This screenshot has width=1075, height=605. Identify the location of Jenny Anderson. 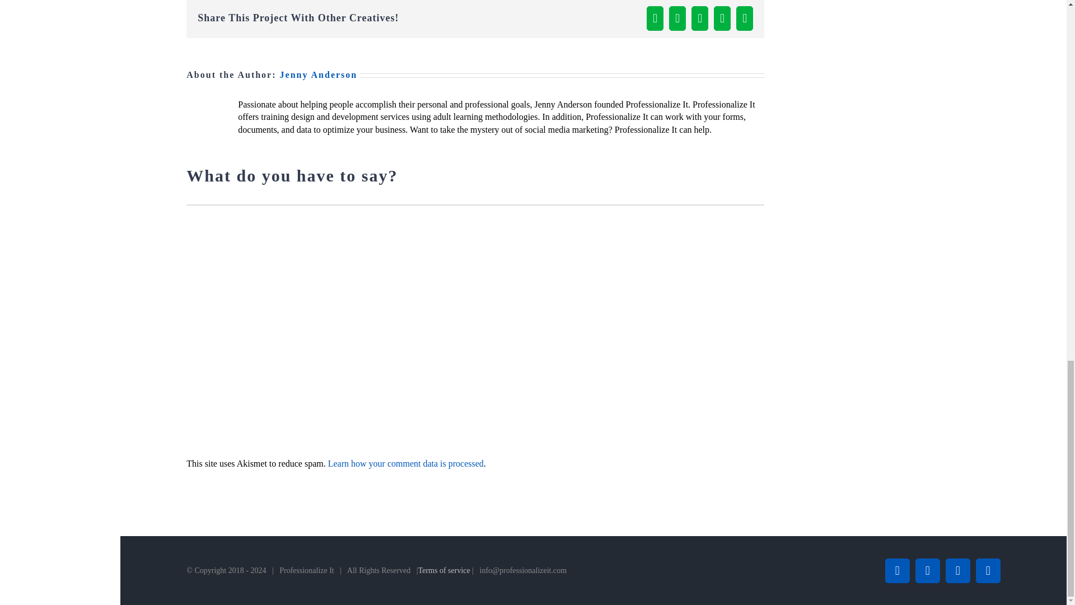
(319, 75).